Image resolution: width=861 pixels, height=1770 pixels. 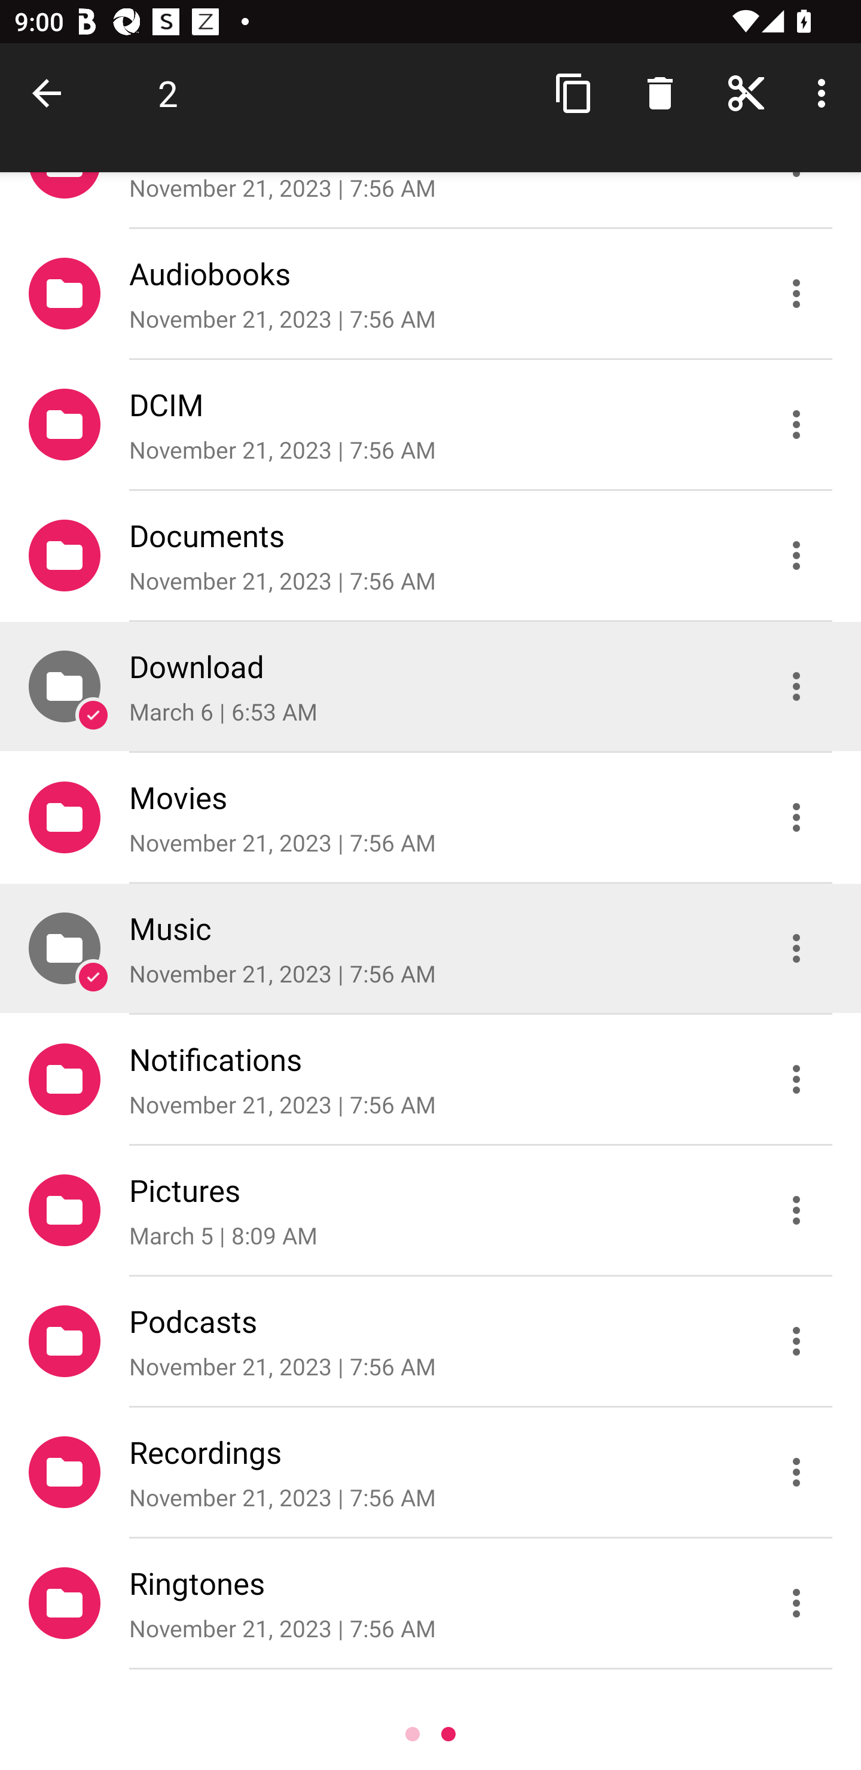 I want to click on Podcasts November 21, 2023 | 7:56 AM, so click(x=430, y=1341).